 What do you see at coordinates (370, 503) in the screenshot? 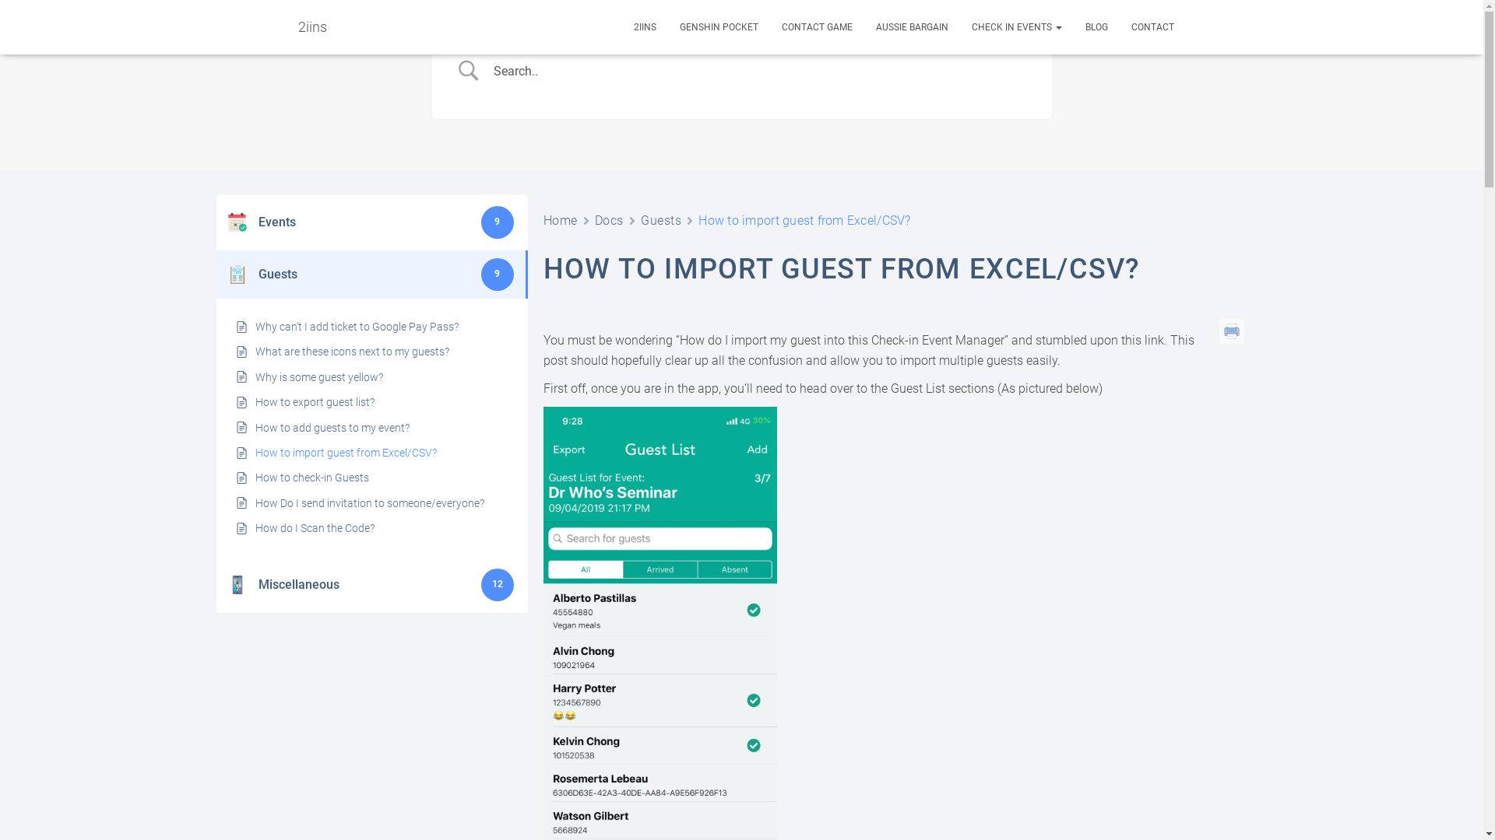
I see `How Do I send invitation to someone/everyone?` at bounding box center [370, 503].